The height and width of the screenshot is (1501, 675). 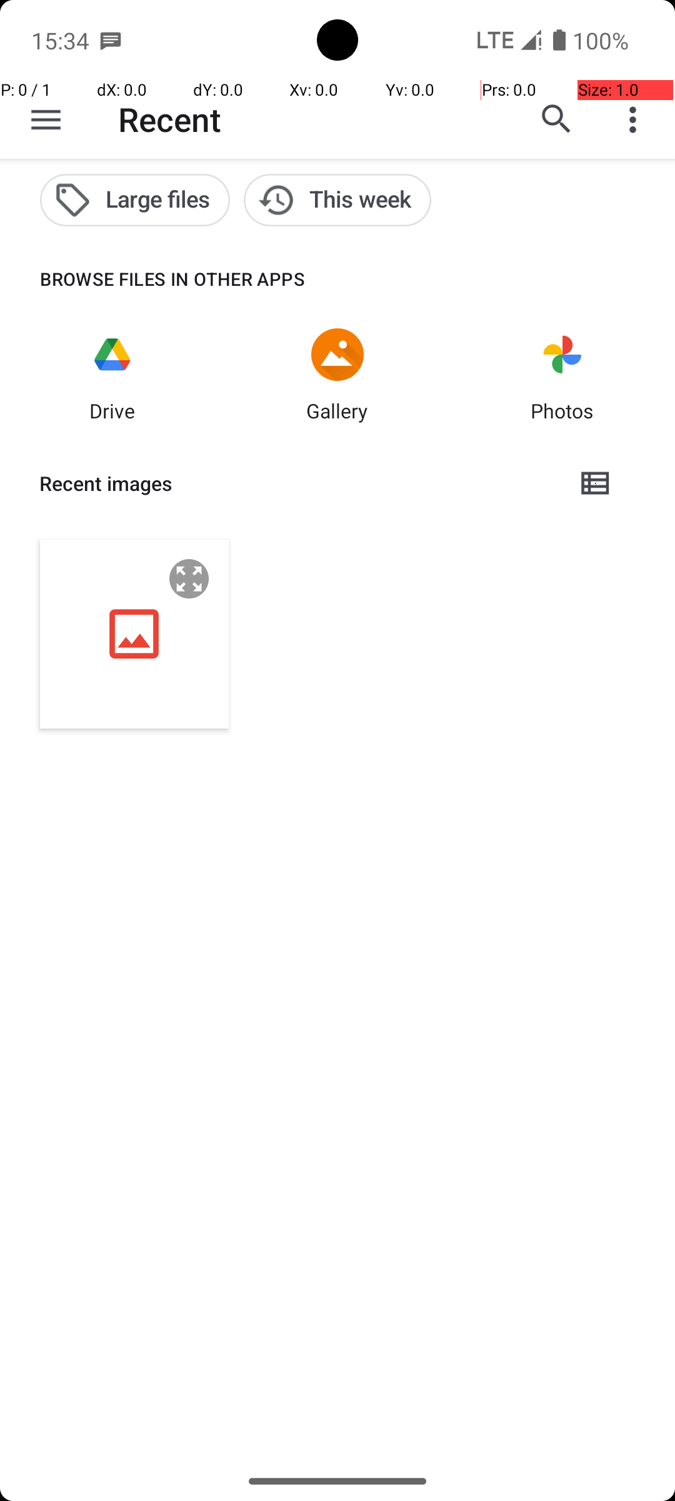 What do you see at coordinates (189, 579) in the screenshot?
I see `Preview the file IMG_20231015_153418.jpg` at bounding box center [189, 579].